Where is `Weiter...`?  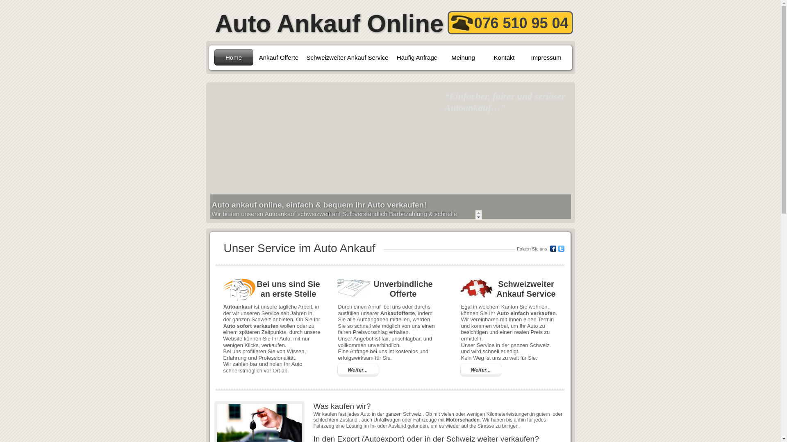 Weiter... is located at coordinates (481, 370).